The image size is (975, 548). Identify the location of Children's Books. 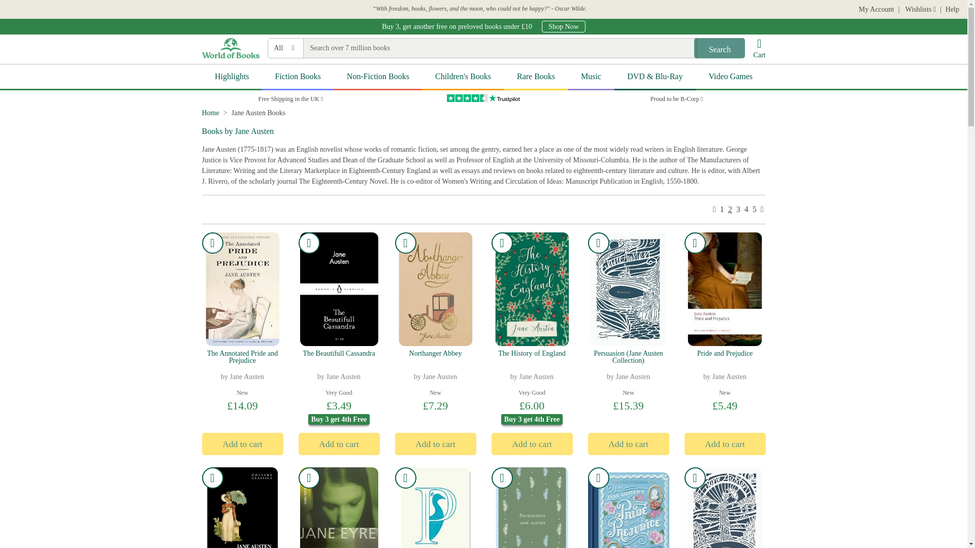
(210, 113).